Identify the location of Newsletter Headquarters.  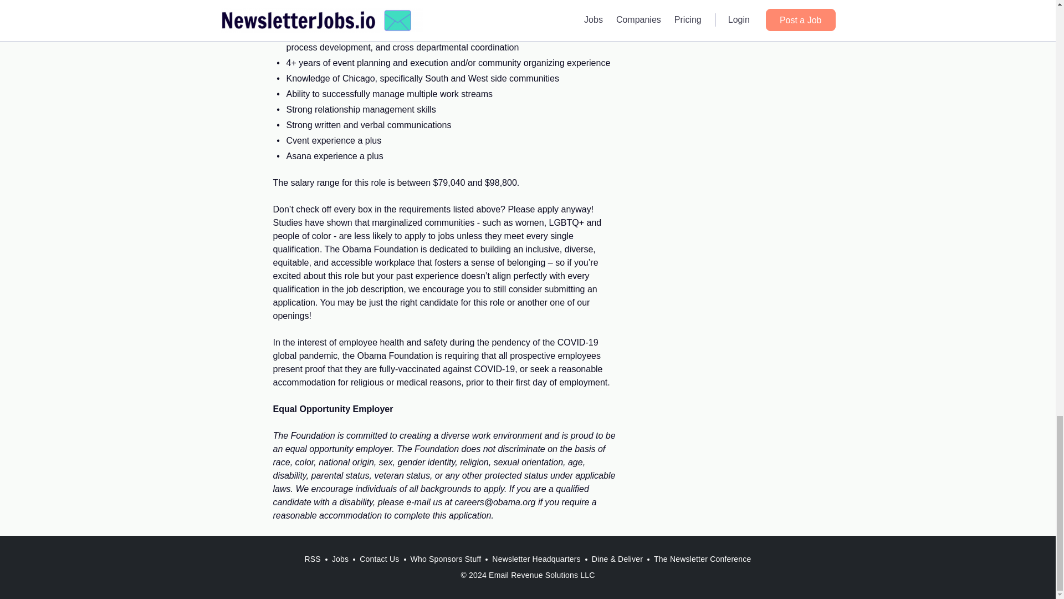
(536, 559).